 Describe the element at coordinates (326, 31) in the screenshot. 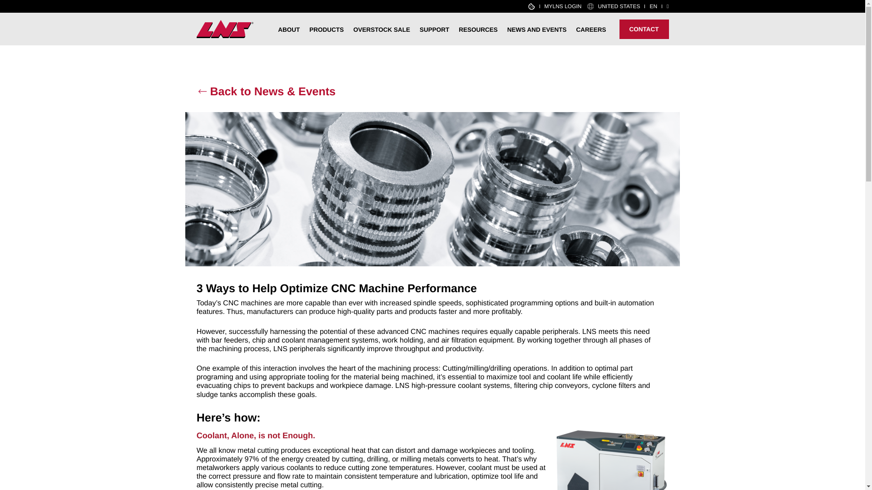

I see `PRODUCTS` at that location.